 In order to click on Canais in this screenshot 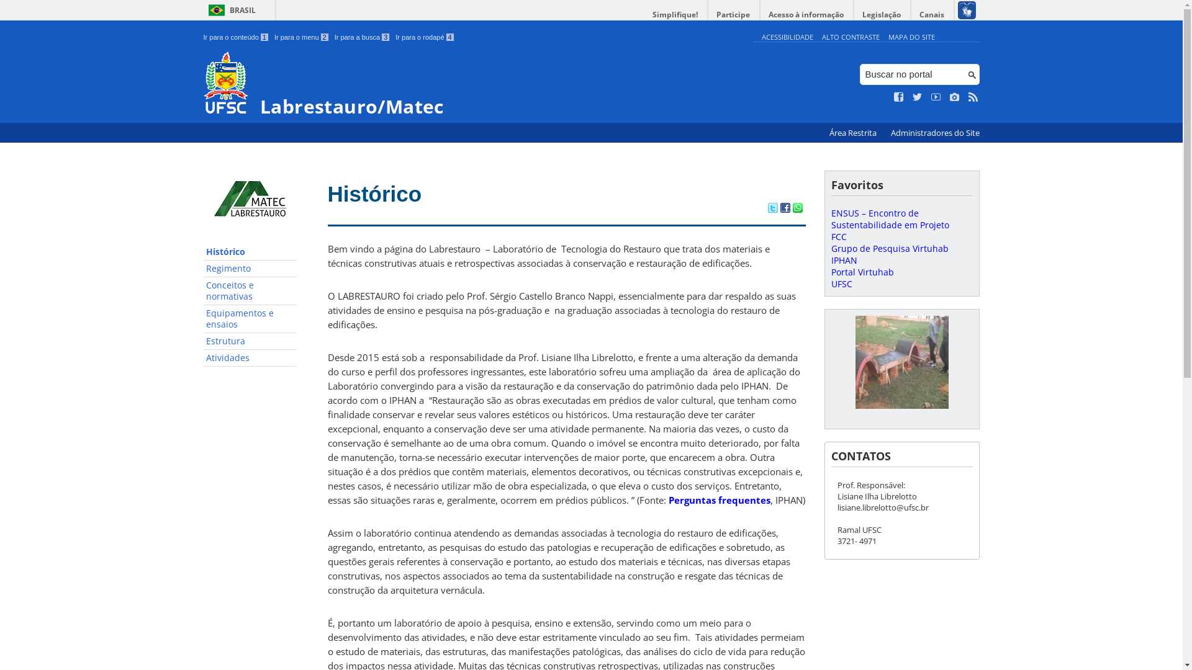, I will do `click(932, 15)`.